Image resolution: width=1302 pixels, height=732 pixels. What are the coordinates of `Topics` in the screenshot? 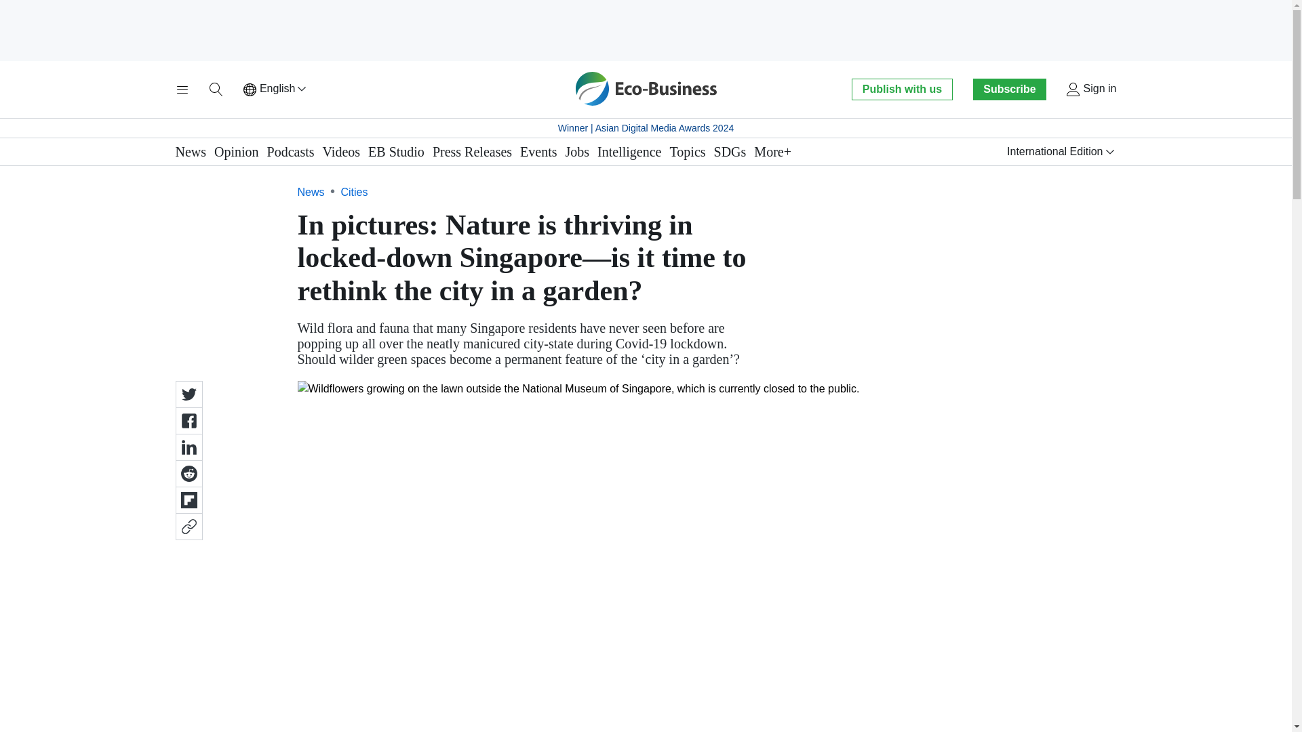 It's located at (688, 152).